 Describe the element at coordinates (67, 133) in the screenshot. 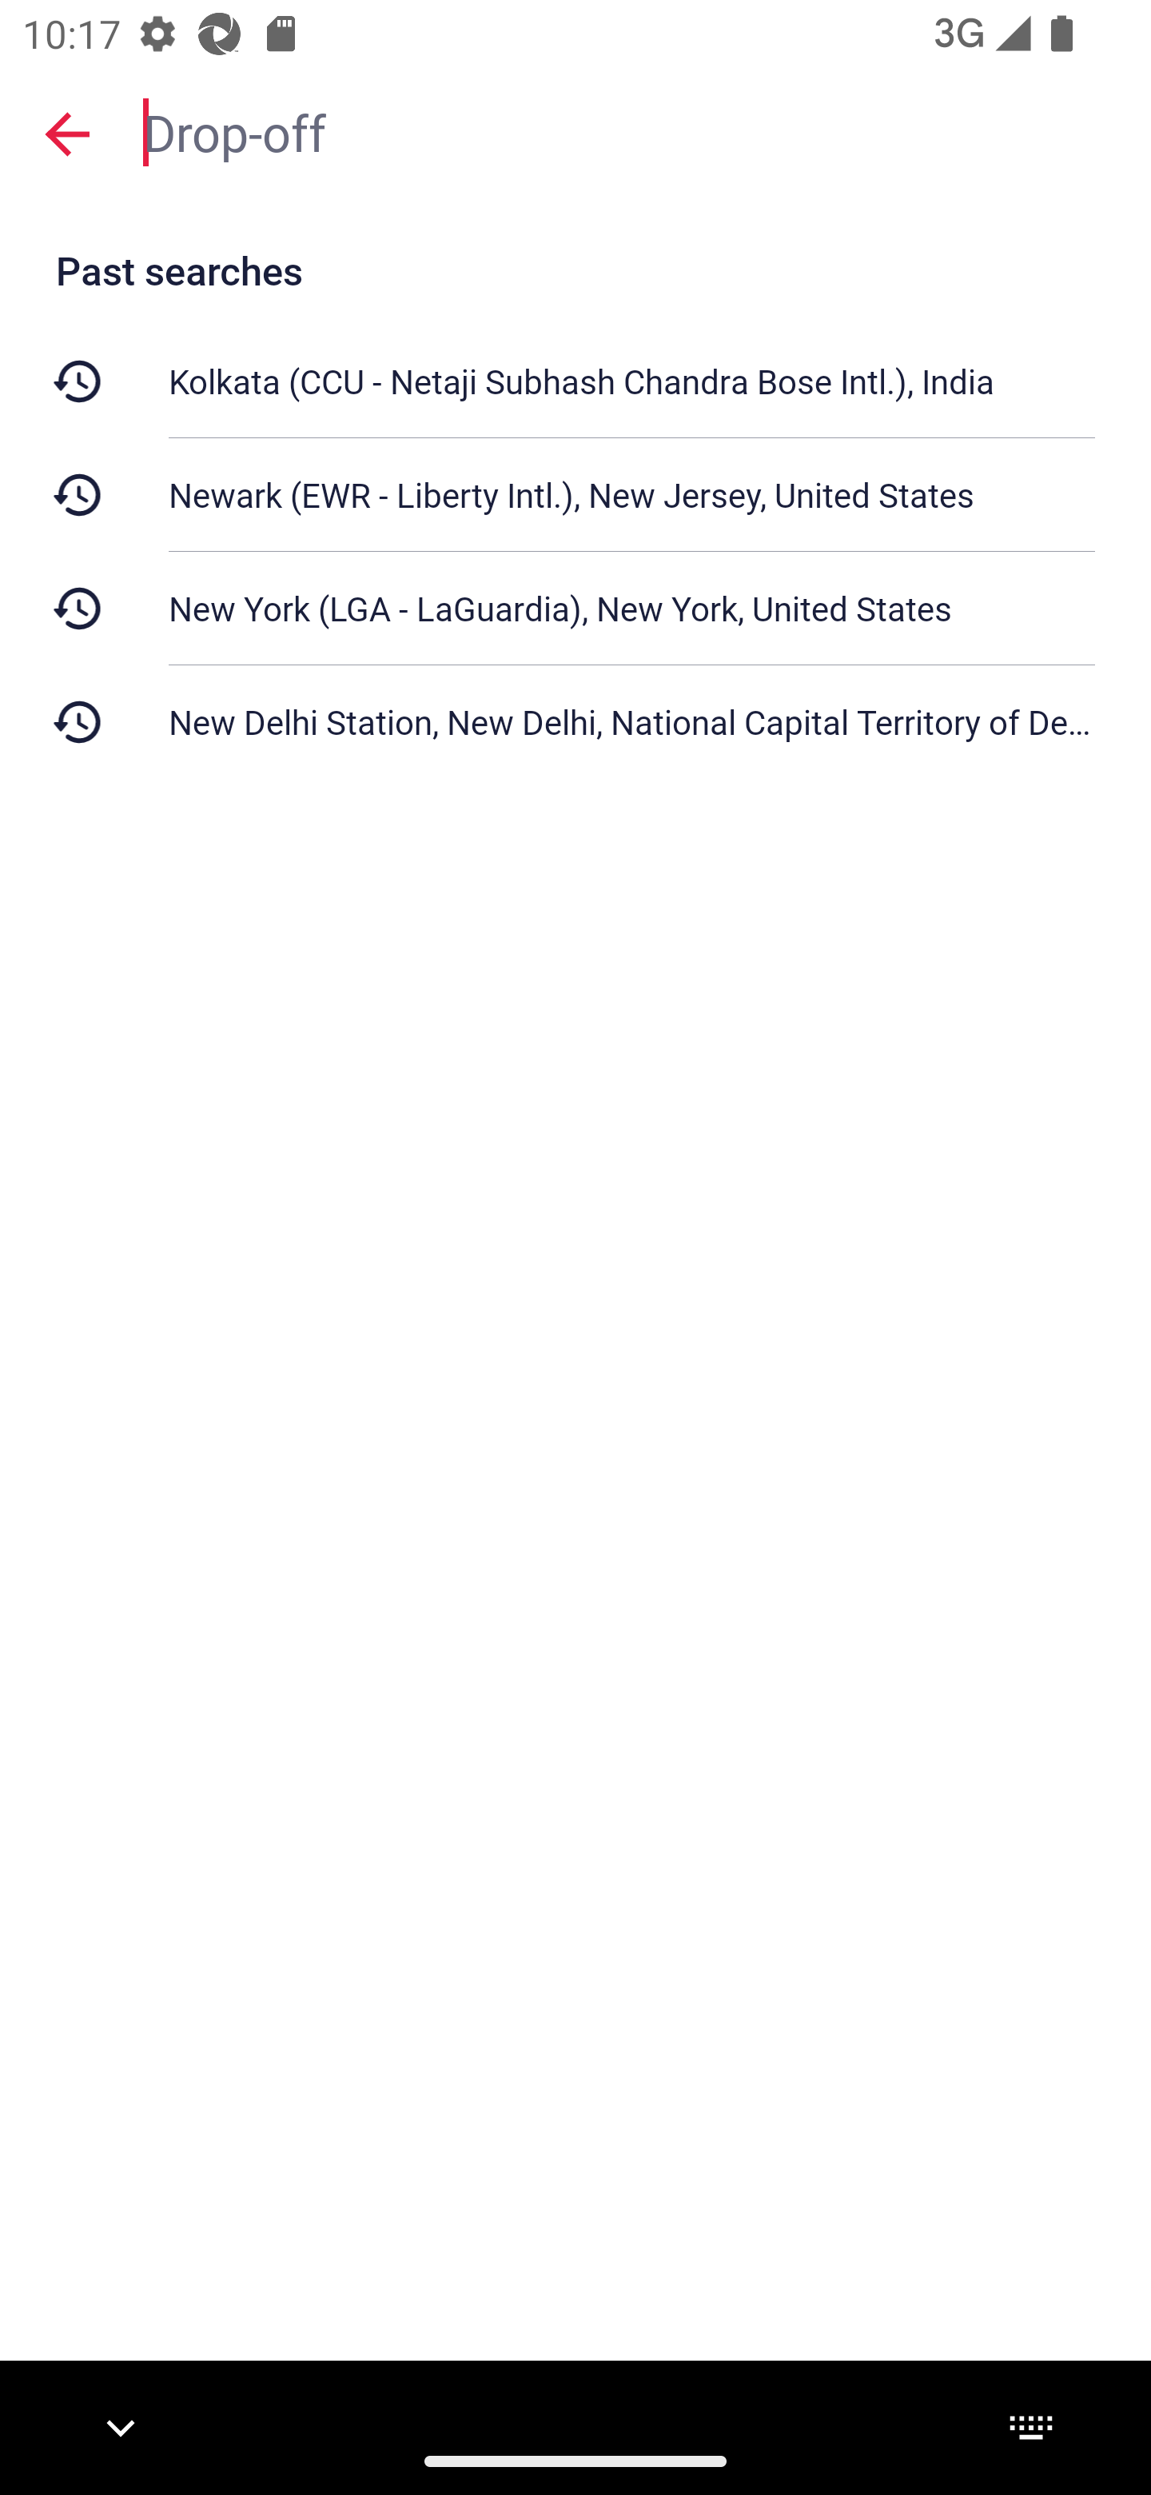

I see `Close search screen` at that location.